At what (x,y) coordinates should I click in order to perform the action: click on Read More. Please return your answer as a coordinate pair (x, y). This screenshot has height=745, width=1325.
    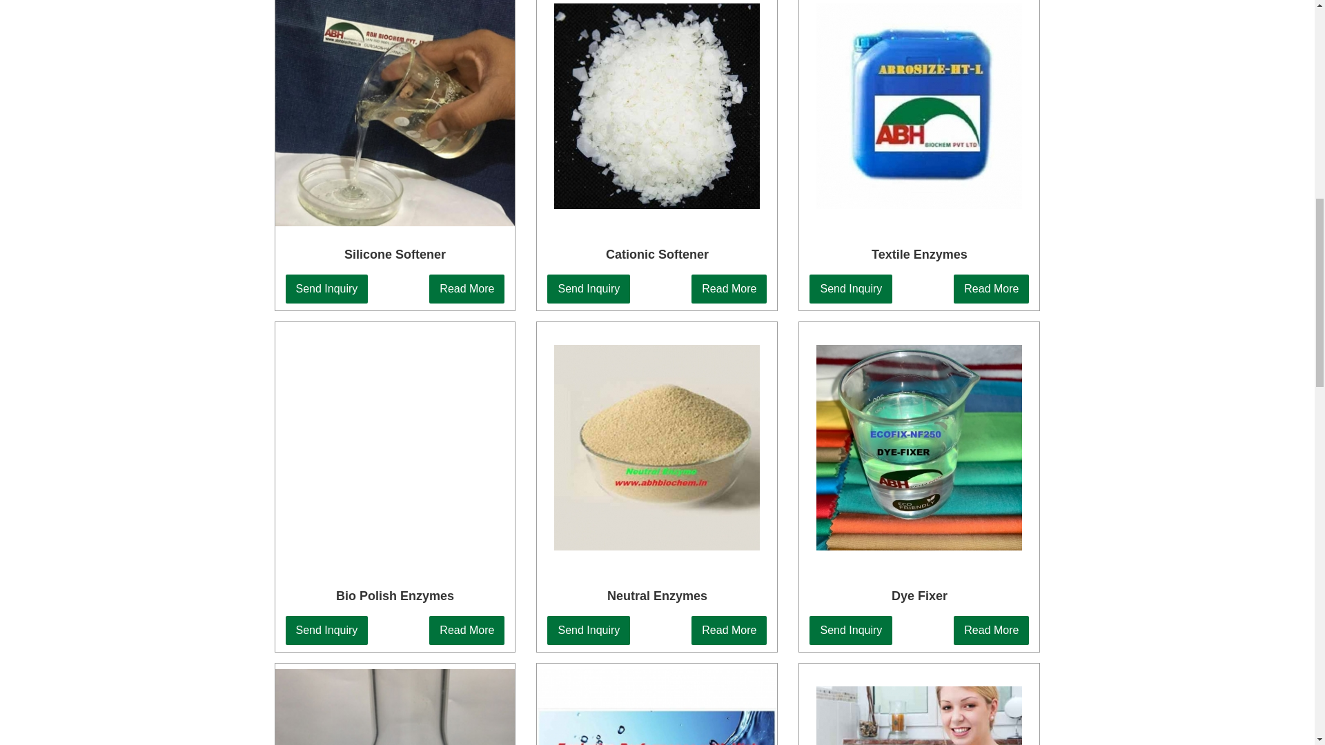
    Looking at the image, I should click on (856, 288).